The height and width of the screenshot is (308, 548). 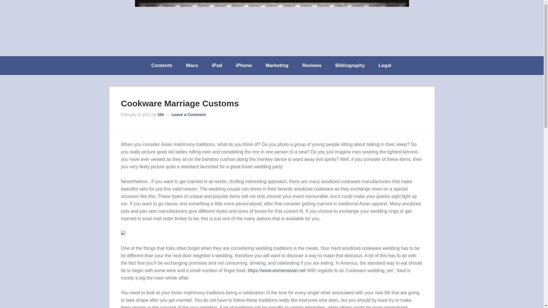 I want to click on iPad, so click(x=217, y=66).